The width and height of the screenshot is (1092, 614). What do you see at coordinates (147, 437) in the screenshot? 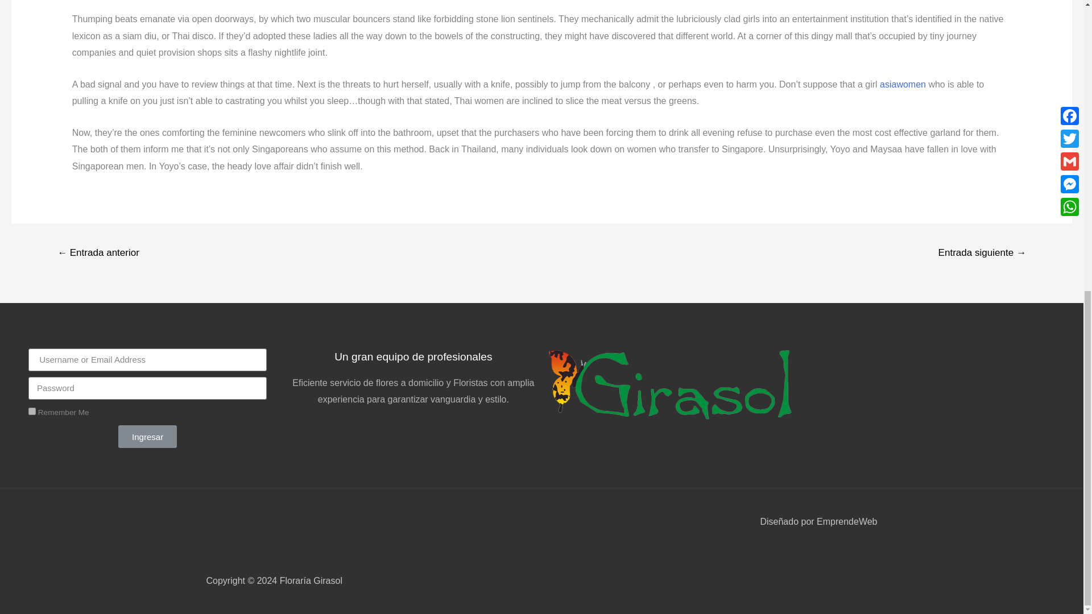
I see `Ingresar` at bounding box center [147, 437].